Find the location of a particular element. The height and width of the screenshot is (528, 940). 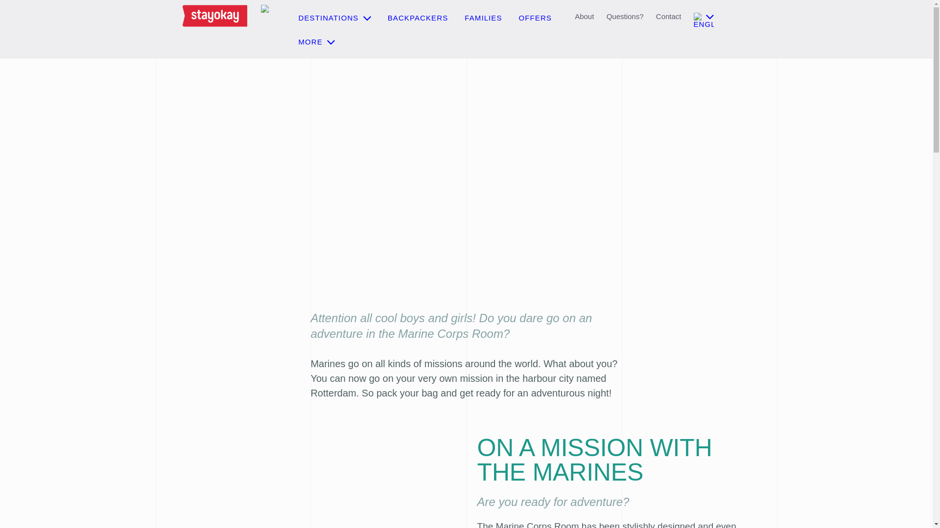

FAMILIES is located at coordinates (483, 18).